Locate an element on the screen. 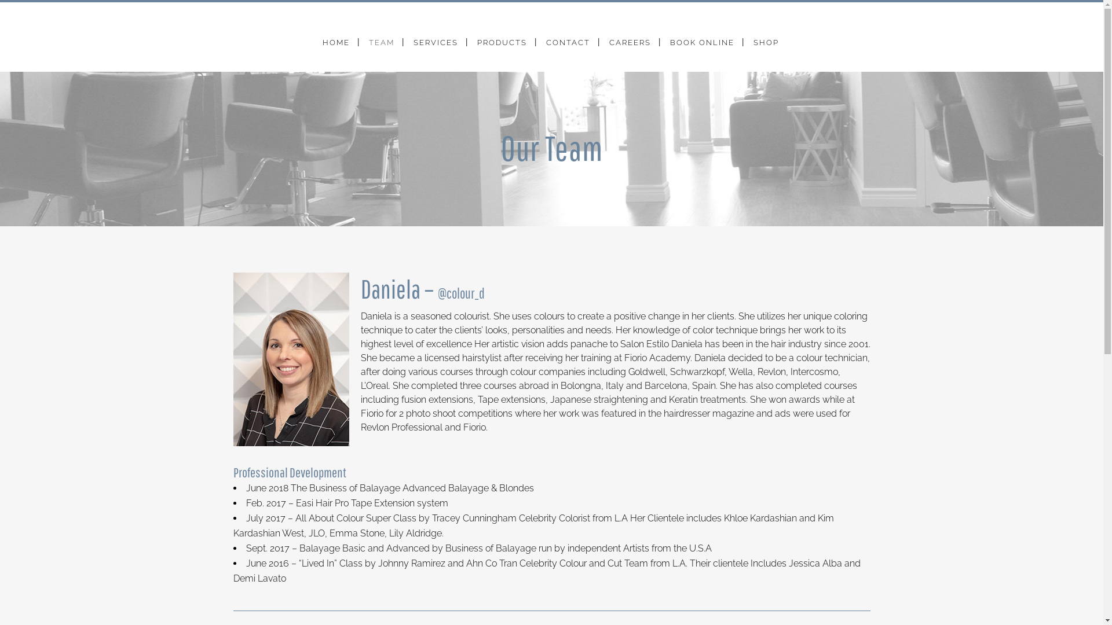  BOOK ONLINE is located at coordinates (702, 43).